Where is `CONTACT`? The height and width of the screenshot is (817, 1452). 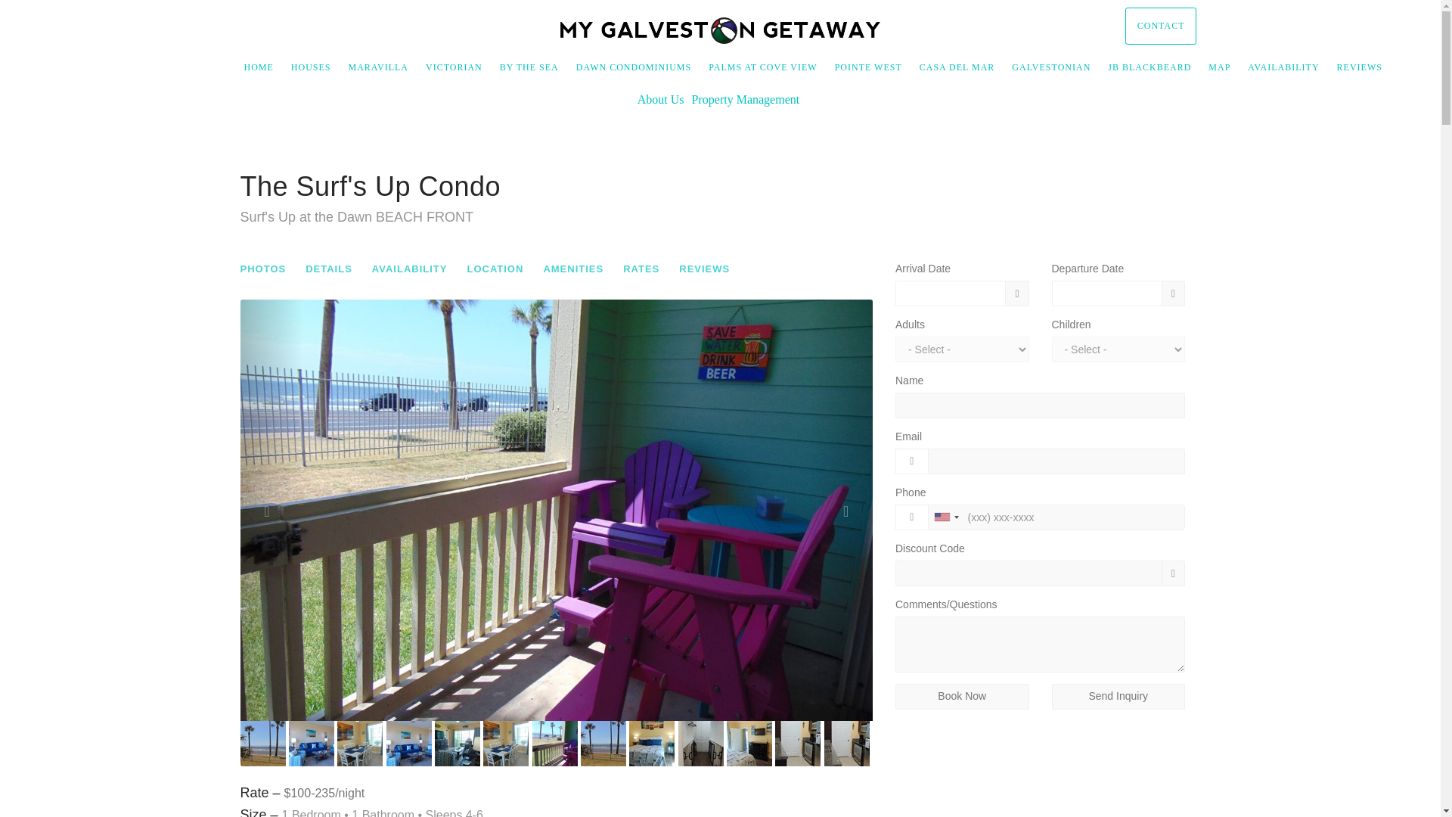
CONTACT is located at coordinates (1161, 26).